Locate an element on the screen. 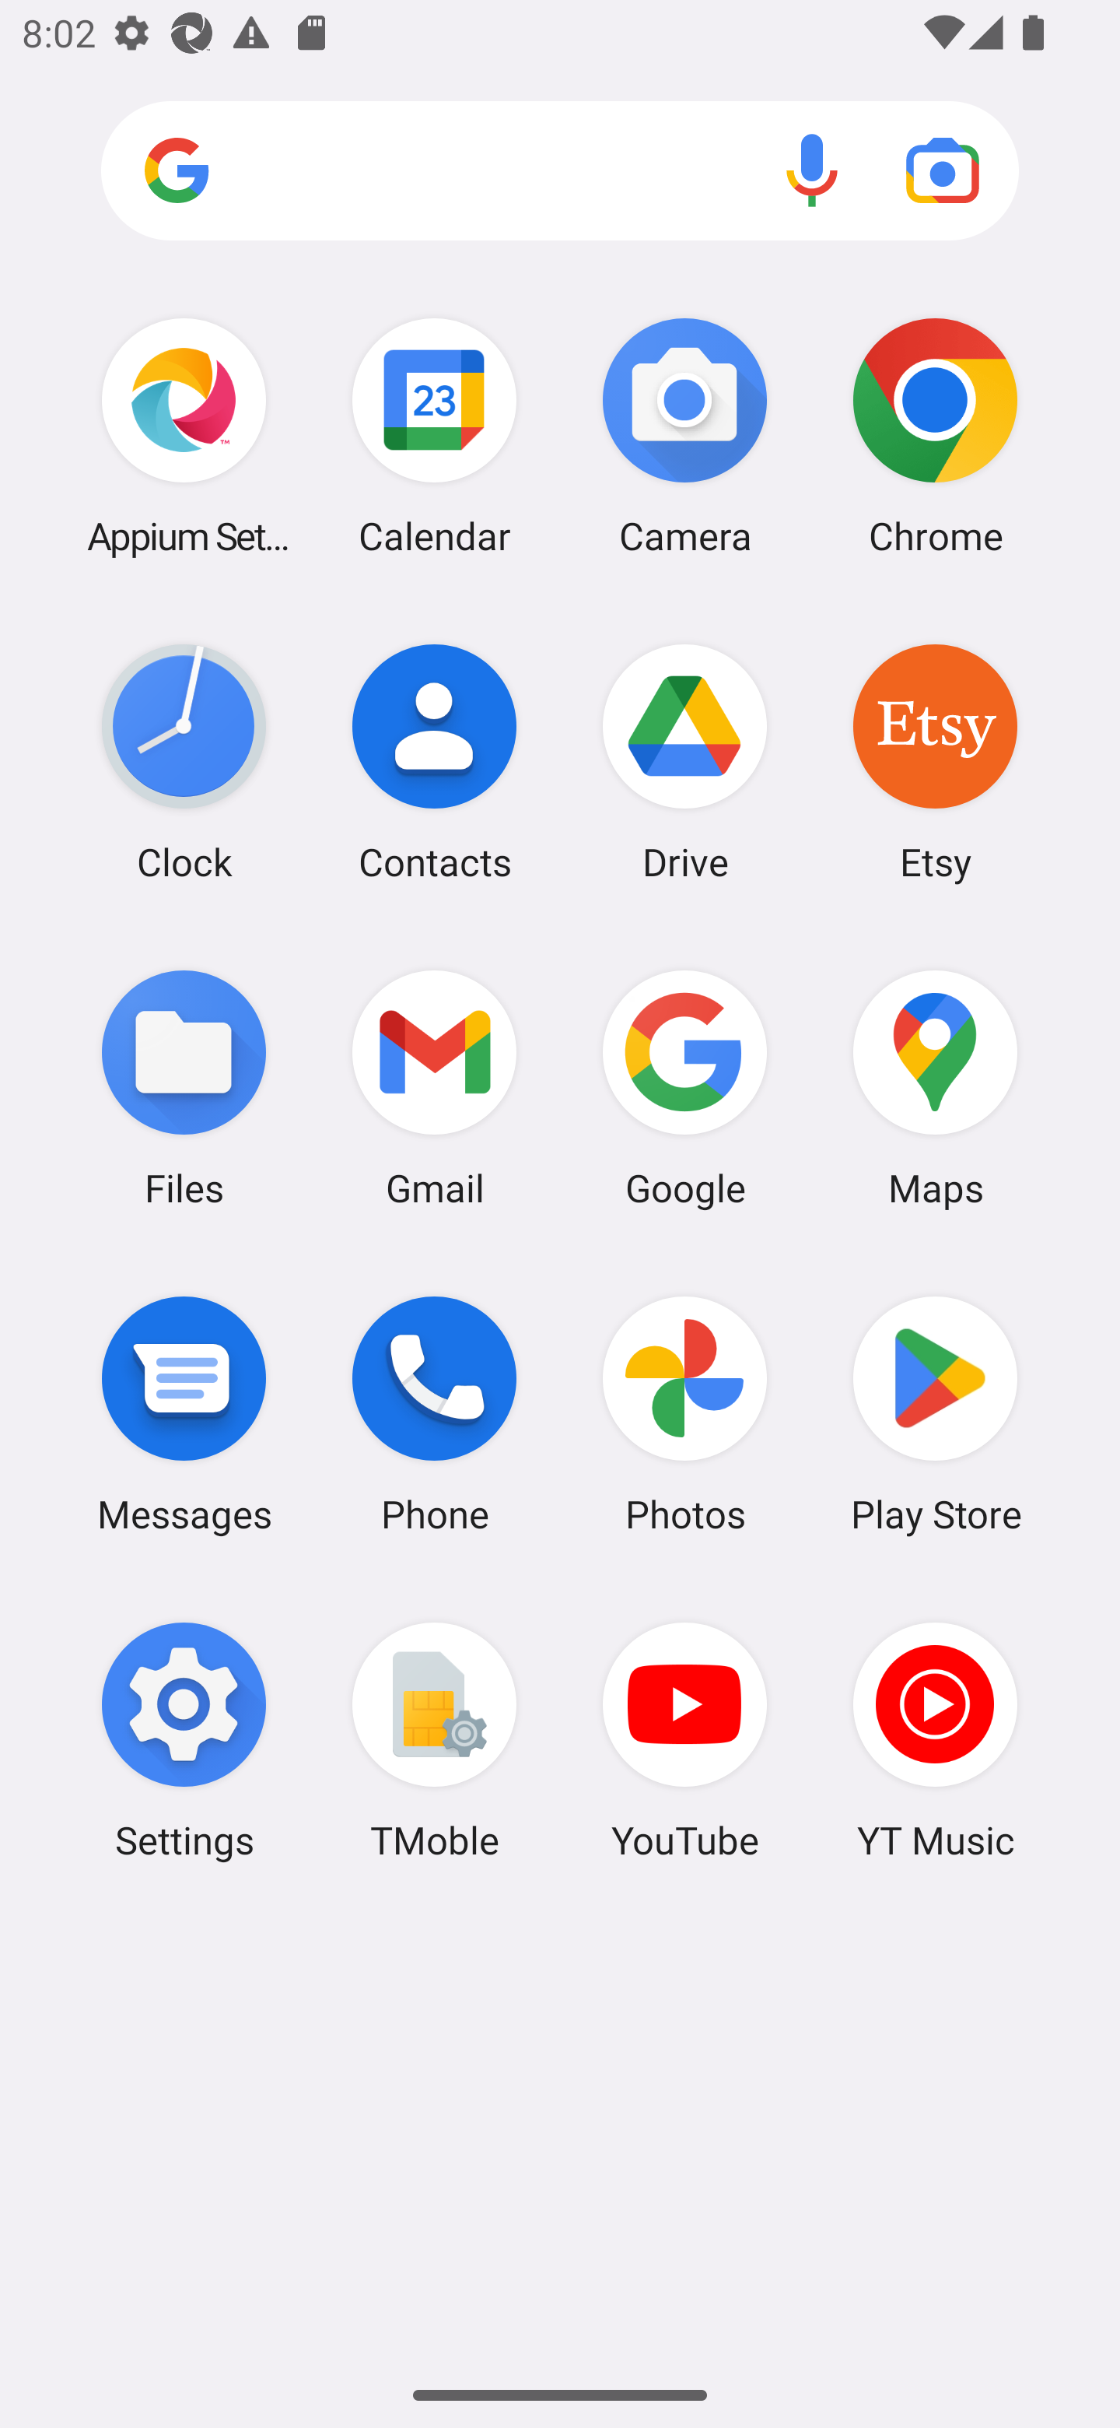 The height and width of the screenshot is (2428, 1120). Contacts is located at coordinates (434, 762).